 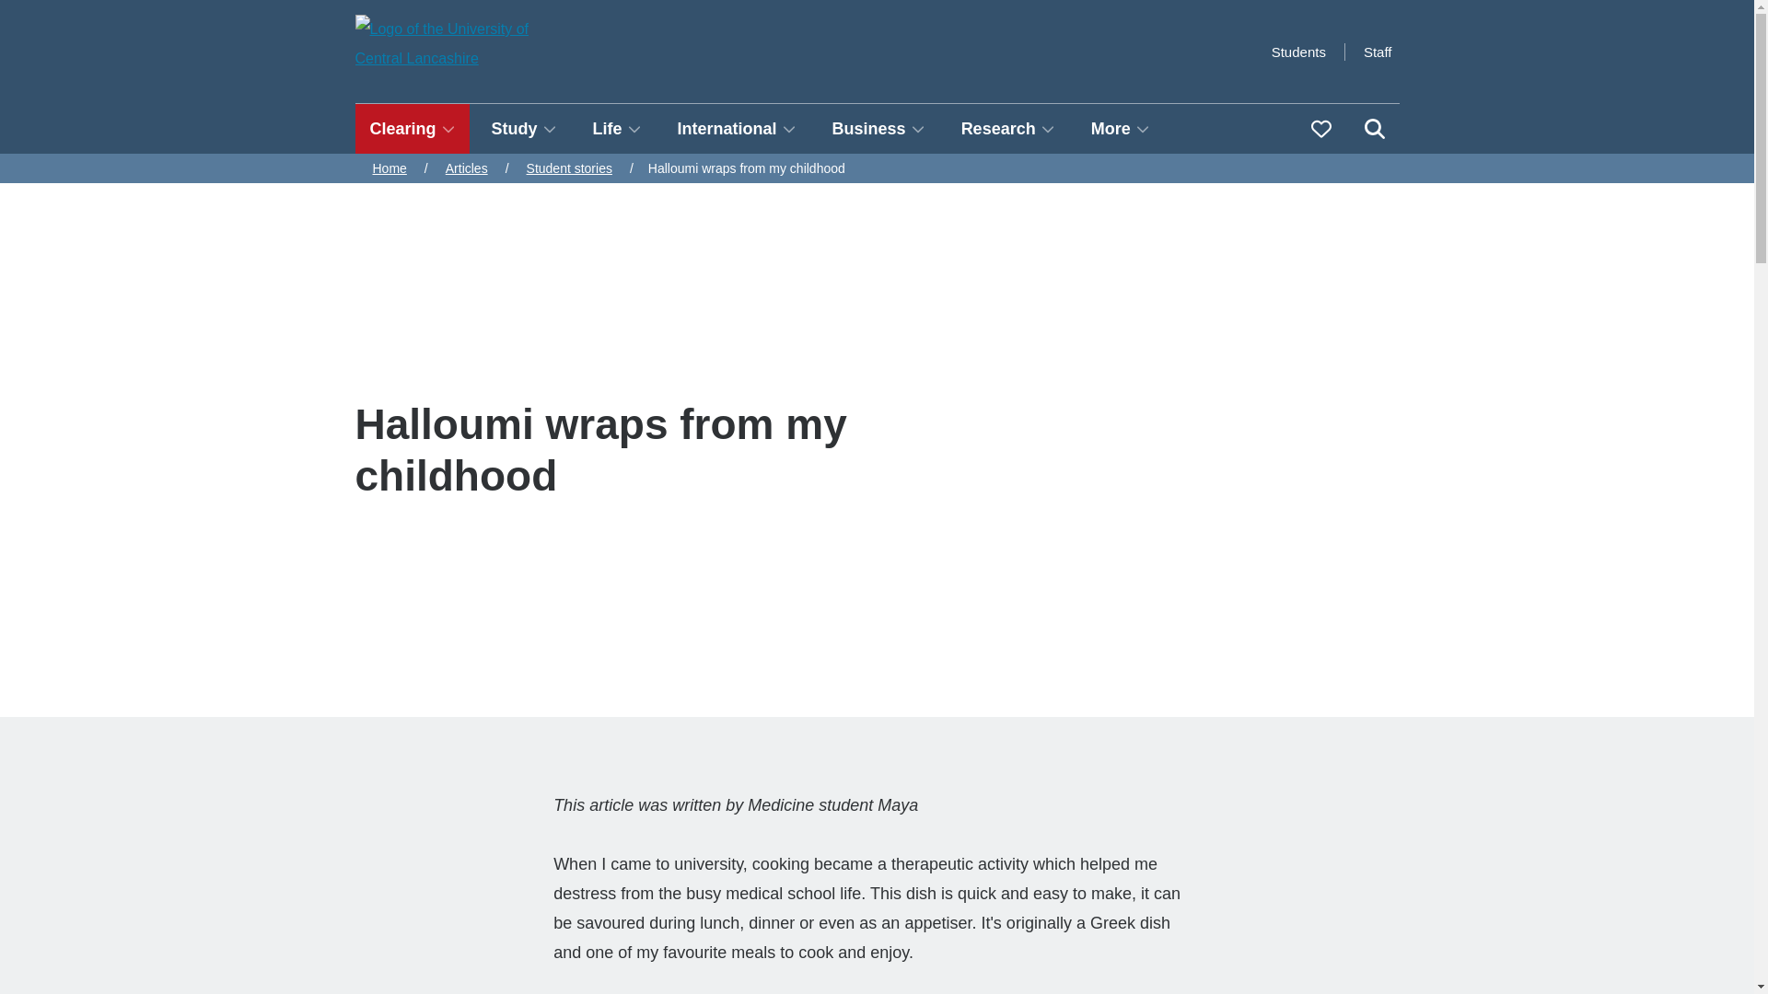 I want to click on Students, so click(x=1298, y=52).